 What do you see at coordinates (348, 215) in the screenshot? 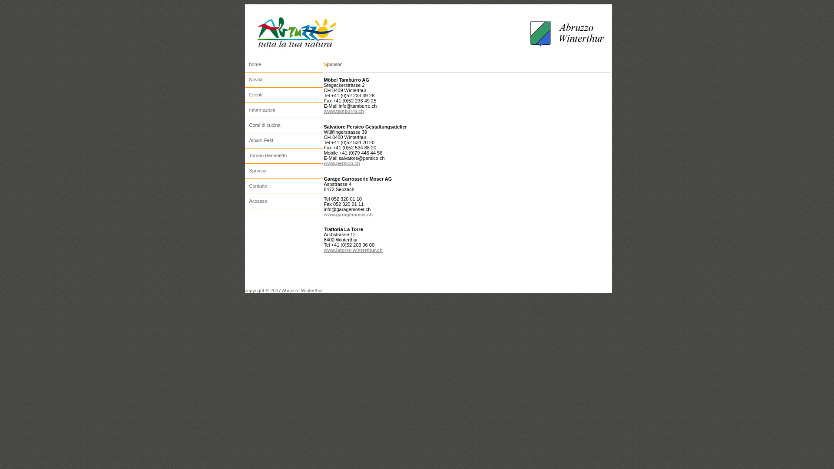
I see `www.garagemoser.ch` at bounding box center [348, 215].